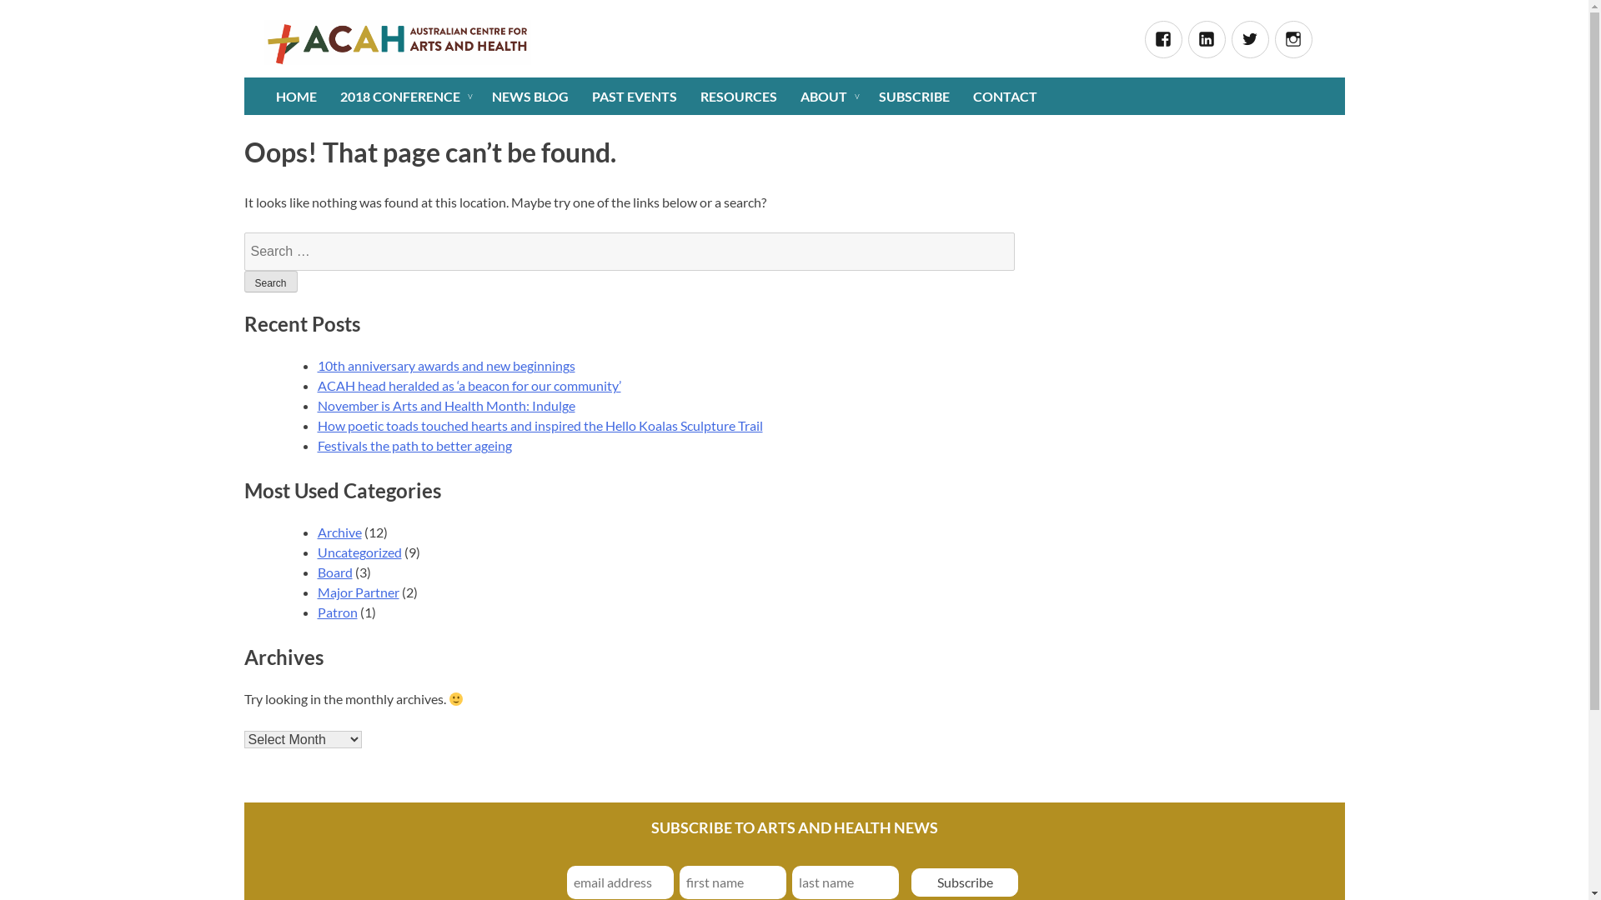 Image resolution: width=1601 pixels, height=900 pixels. What do you see at coordinates (914, 97) in the screenshot?
I see `SUBSCRIBE` at bounding box center [914, 97].